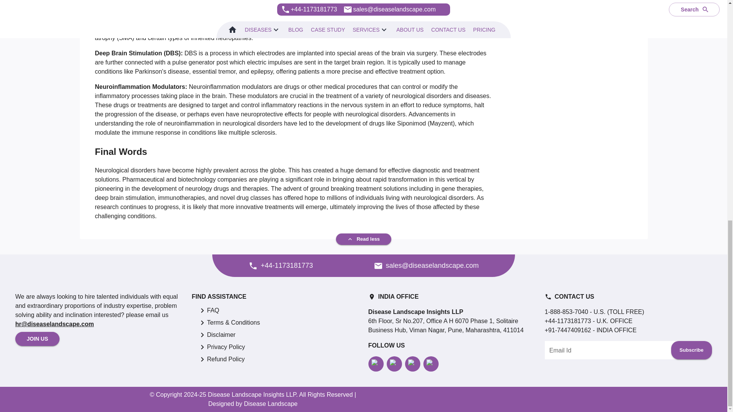 The height and width of the screenshot is (412, 733). I want to click on Talk to sale, so click(376, 268).